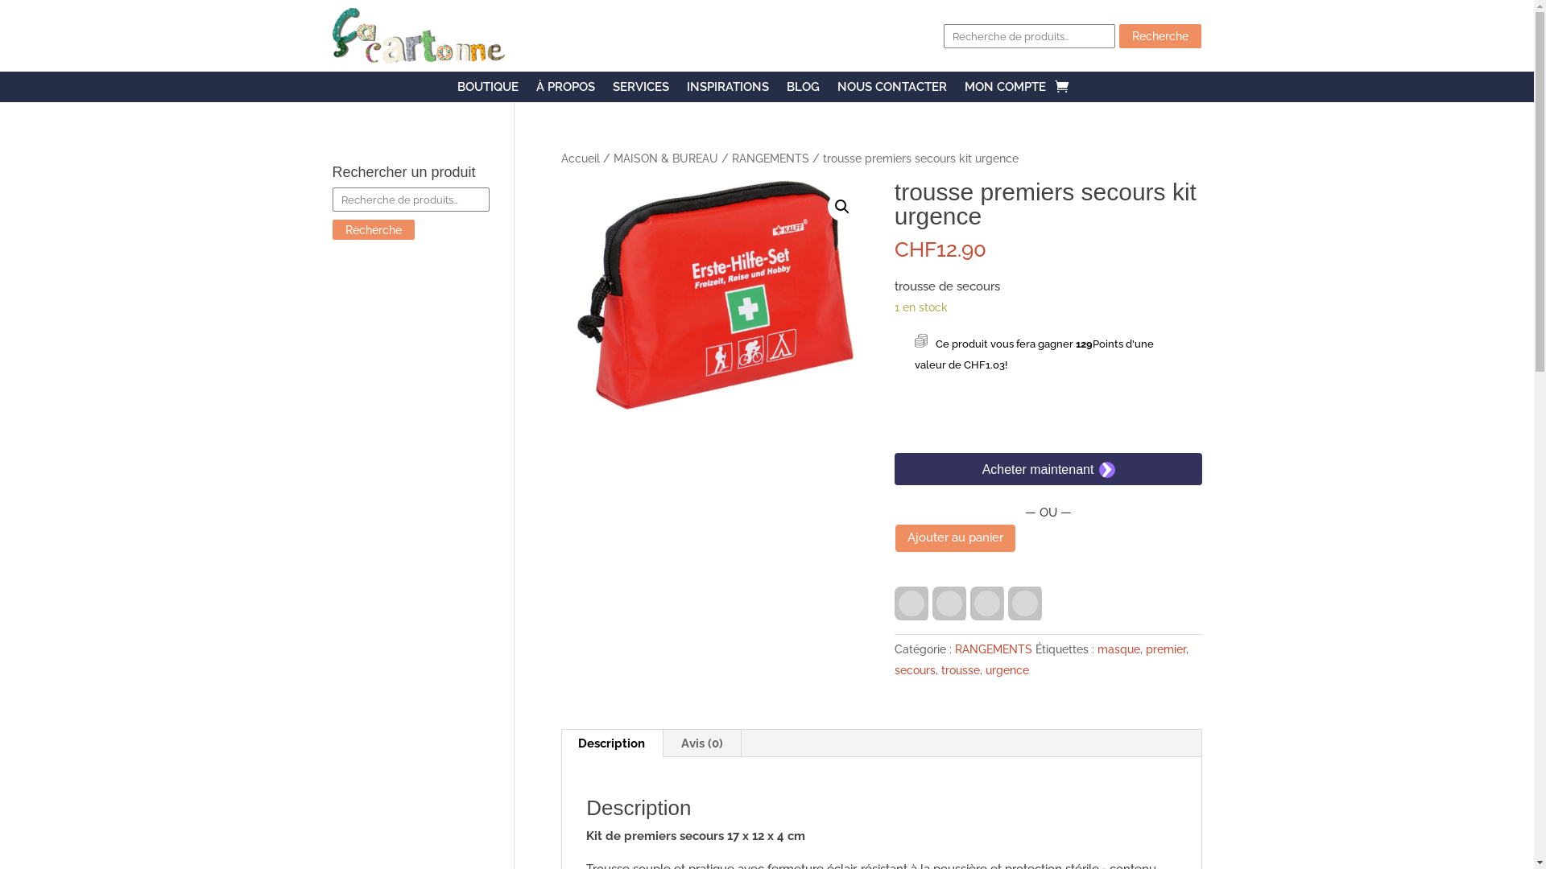 The image size is (1546, 869). What do you see at coordinates (727, 90) in the screenshot?
I see `INSPIRATIONS` at bounding box center [727, 90].